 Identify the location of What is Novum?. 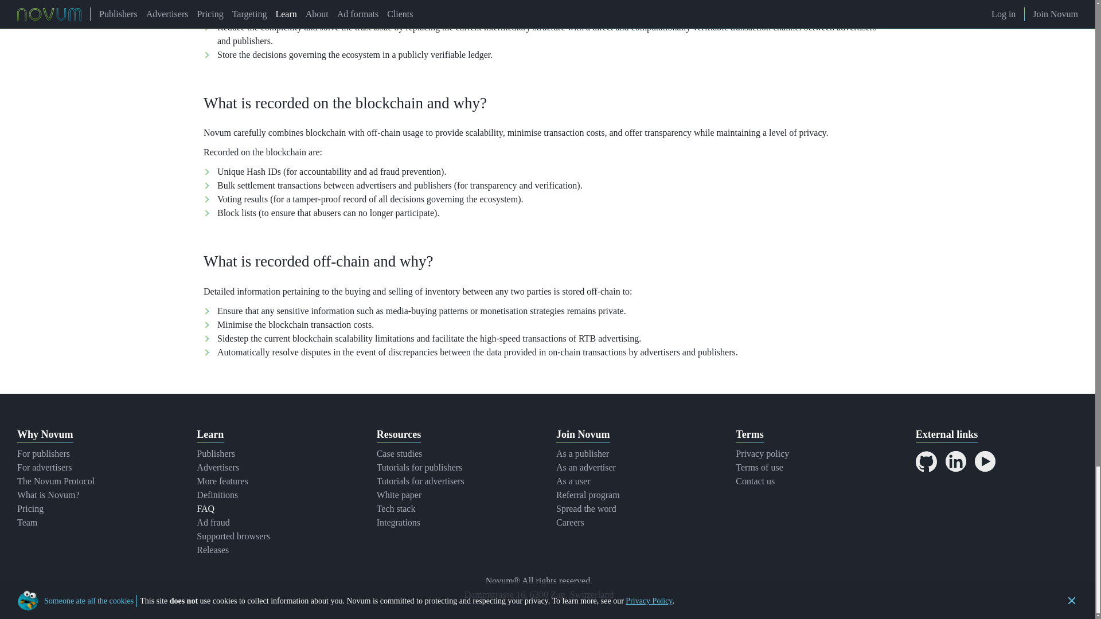
(48, 495).